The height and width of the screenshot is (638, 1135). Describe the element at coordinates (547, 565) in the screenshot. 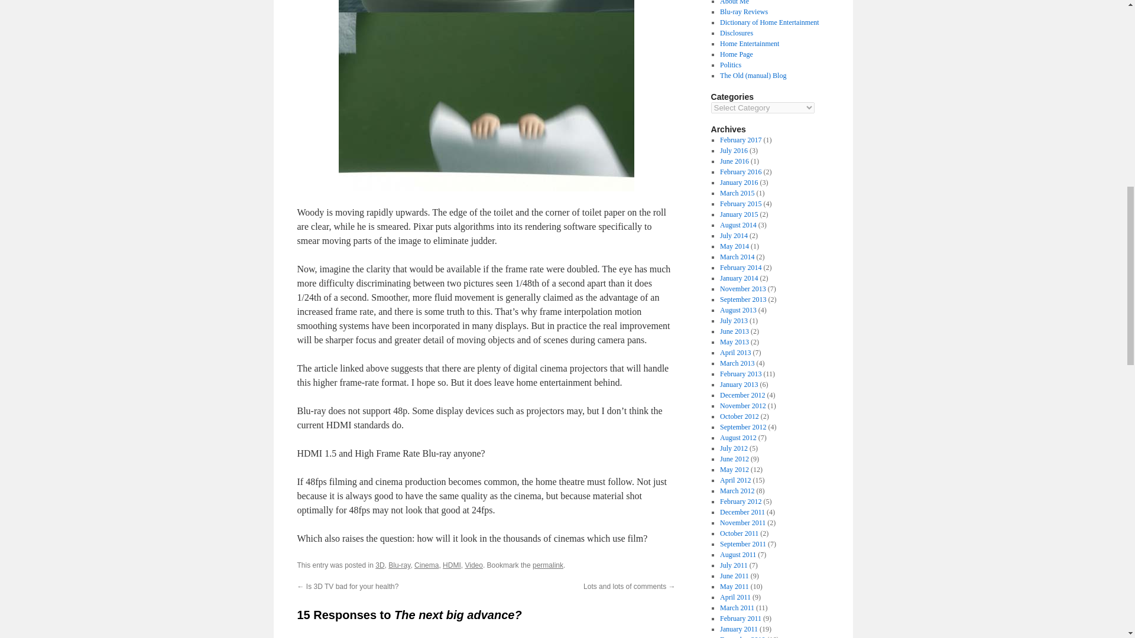

I see `Permalink to The next big advance?` at that location.